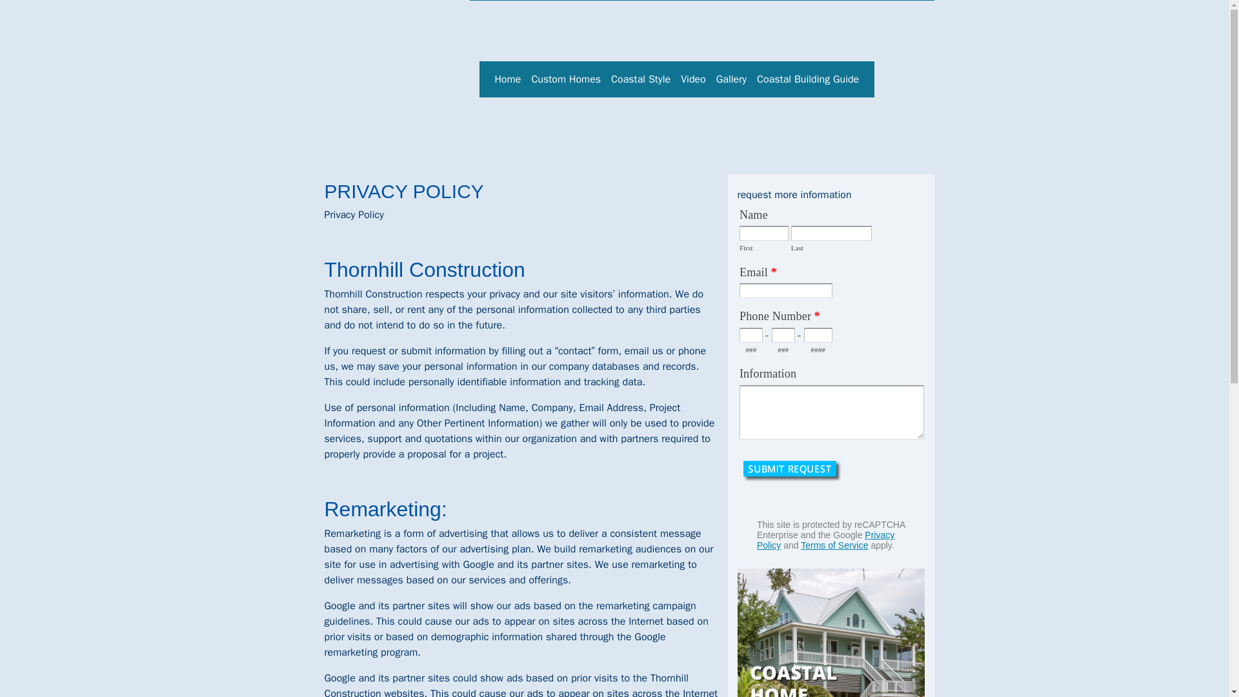 This screenshot has height=697, width=1239. Describe the element at coordinates (565, 79) in the screenshot. I see `Custom Homes` at that location.